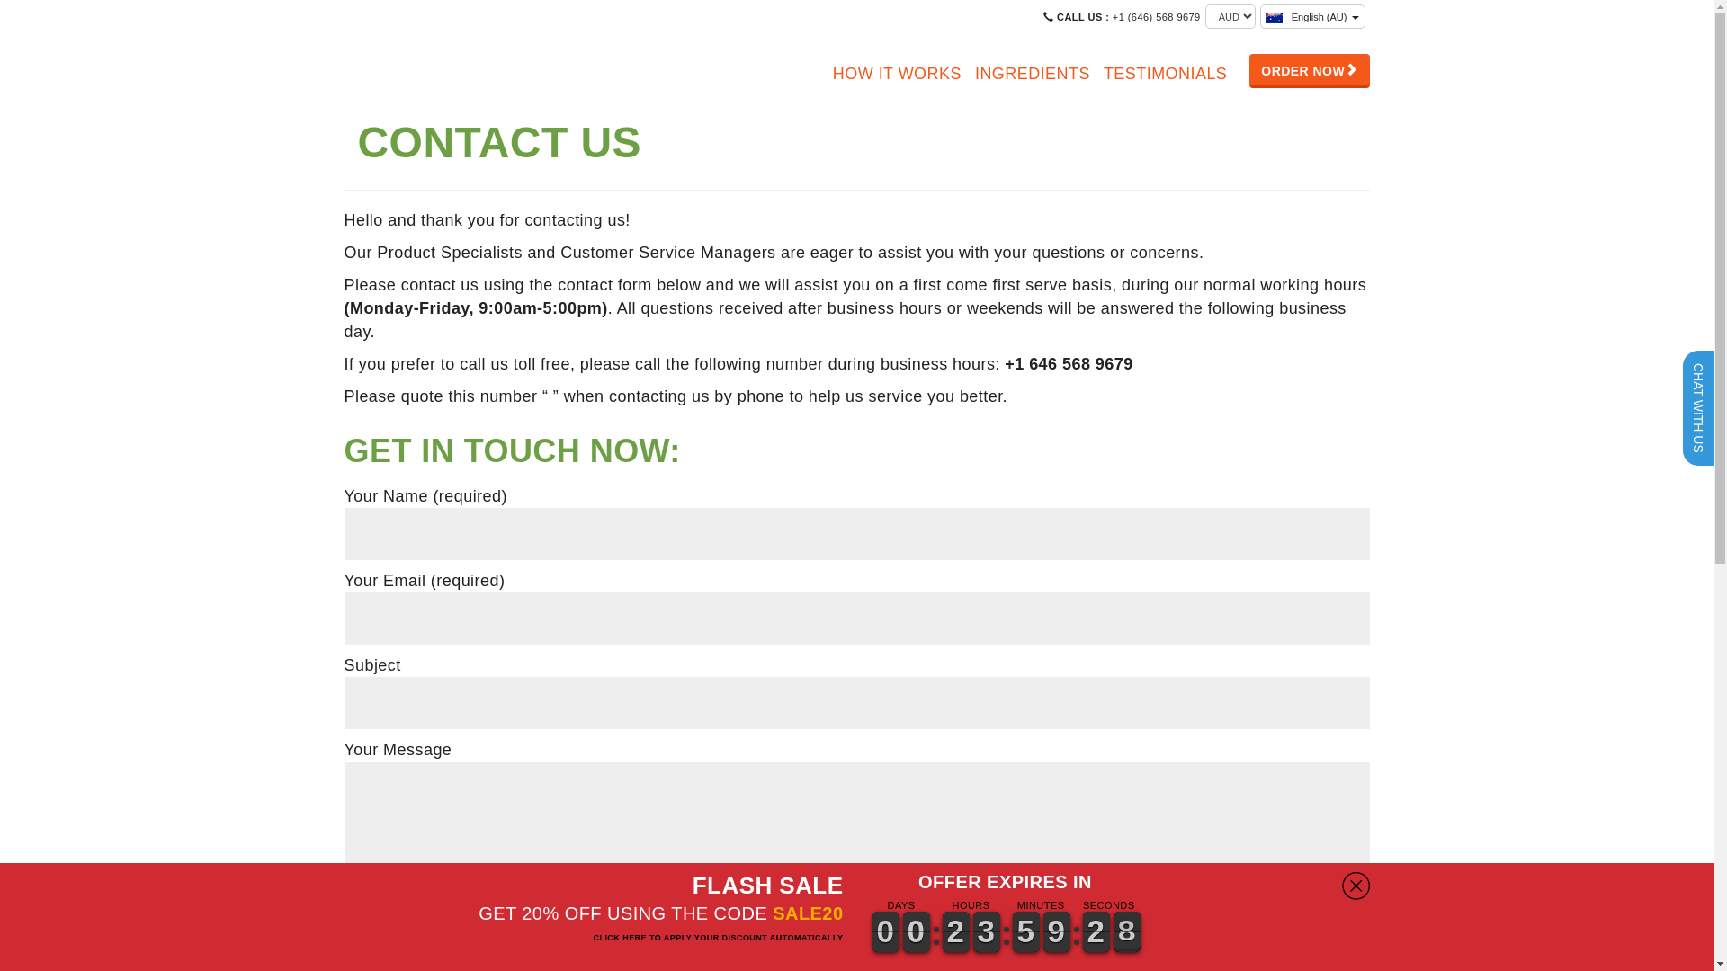 This screenshot has width=1727, height=971. Describe the element at coordinates (1313, 16) in the screenshot. I see ` English (AU)` at that location.